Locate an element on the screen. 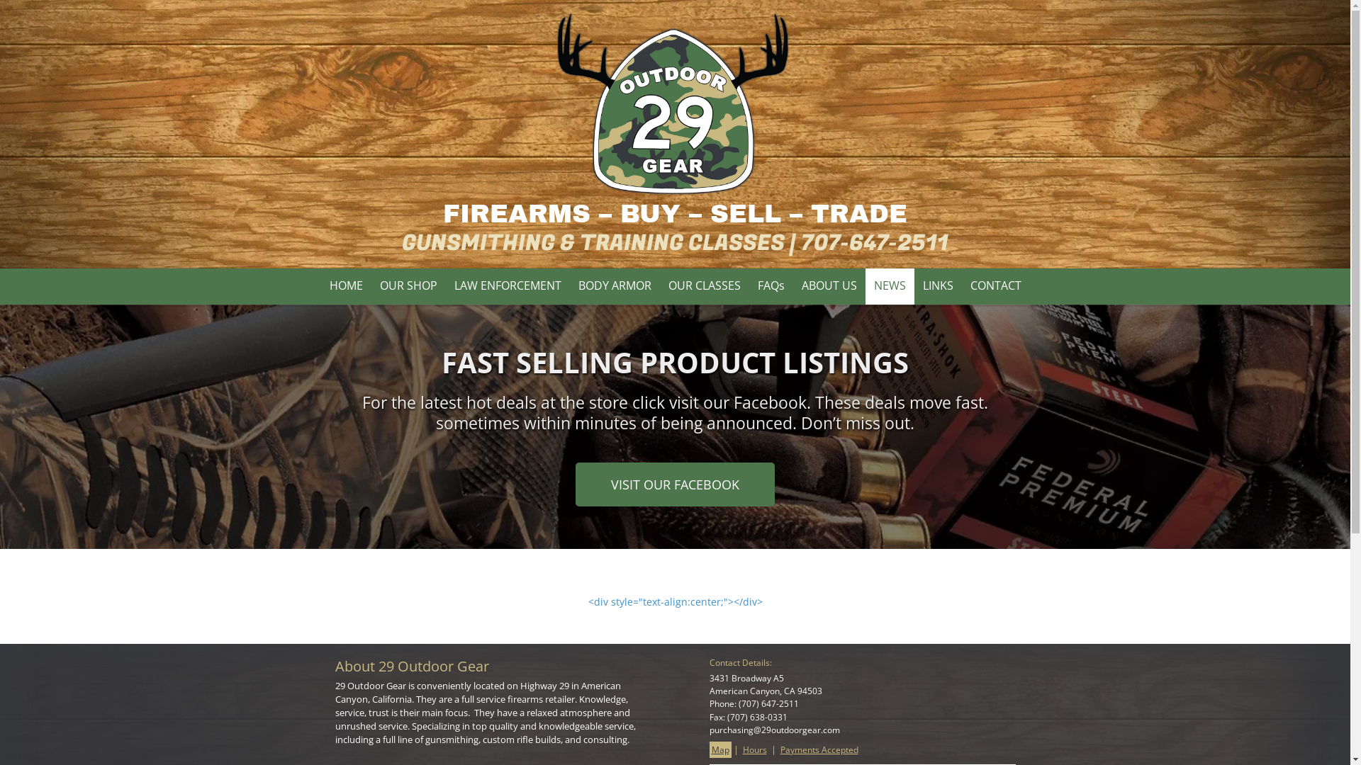  Hours is located at coordinates (754, 749).